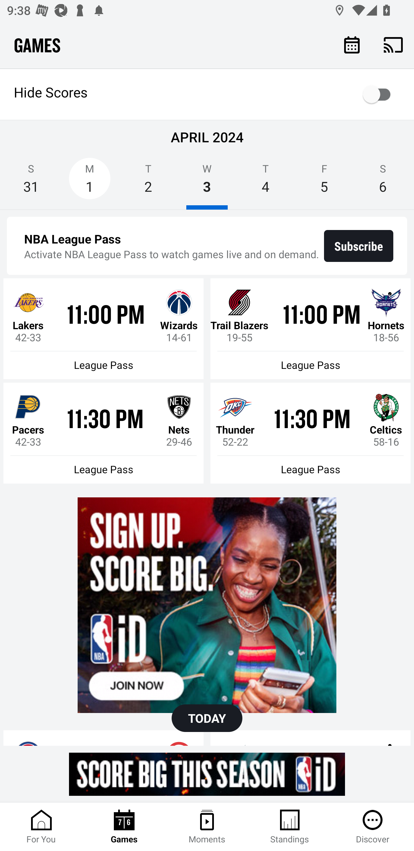 Image resolution: width=414 pixels, height=851 pixels. I want to click on Standings, so click(290, 827).